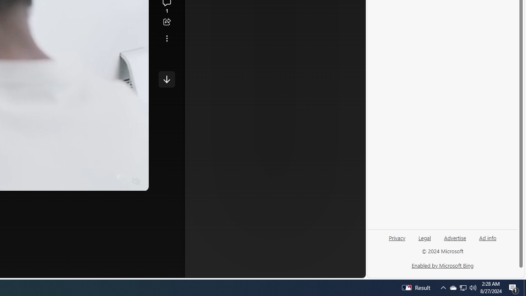 Image resolution: width=526 pixels, height=296 pixels. What do you see at coordinates (88, 182) in the screenshot?
I see `Quality Settings` at bounding box center [88, 182].